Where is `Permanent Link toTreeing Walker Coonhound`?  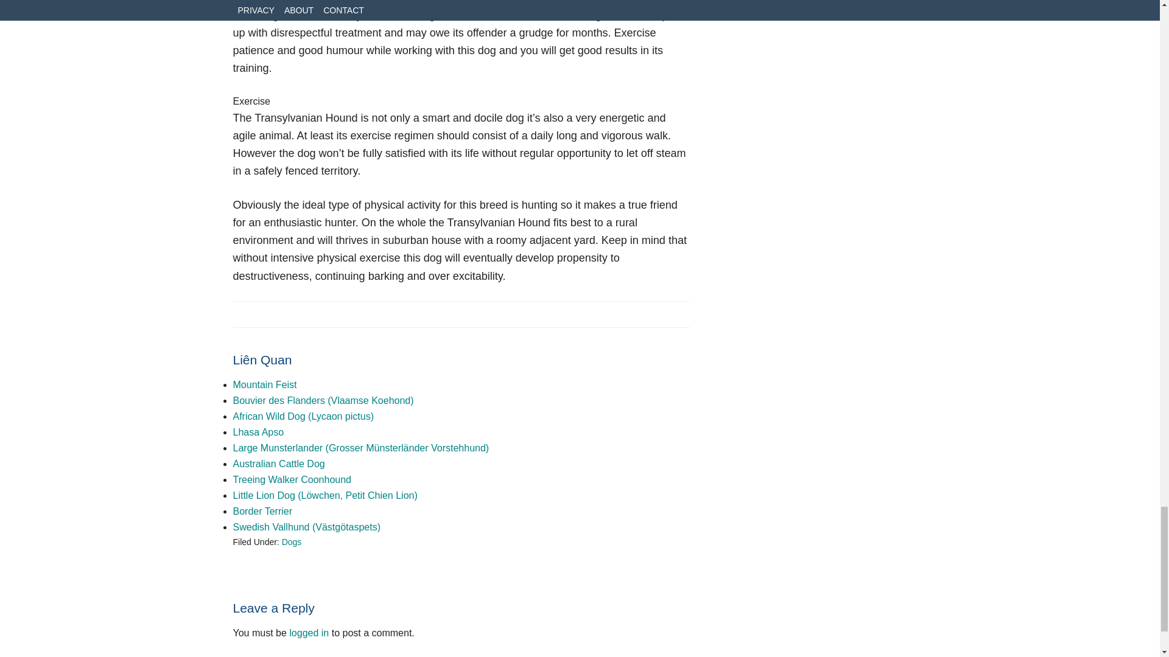
Permanent Link toTreeing Walker Coonhound is located at coordinates (292, 479).